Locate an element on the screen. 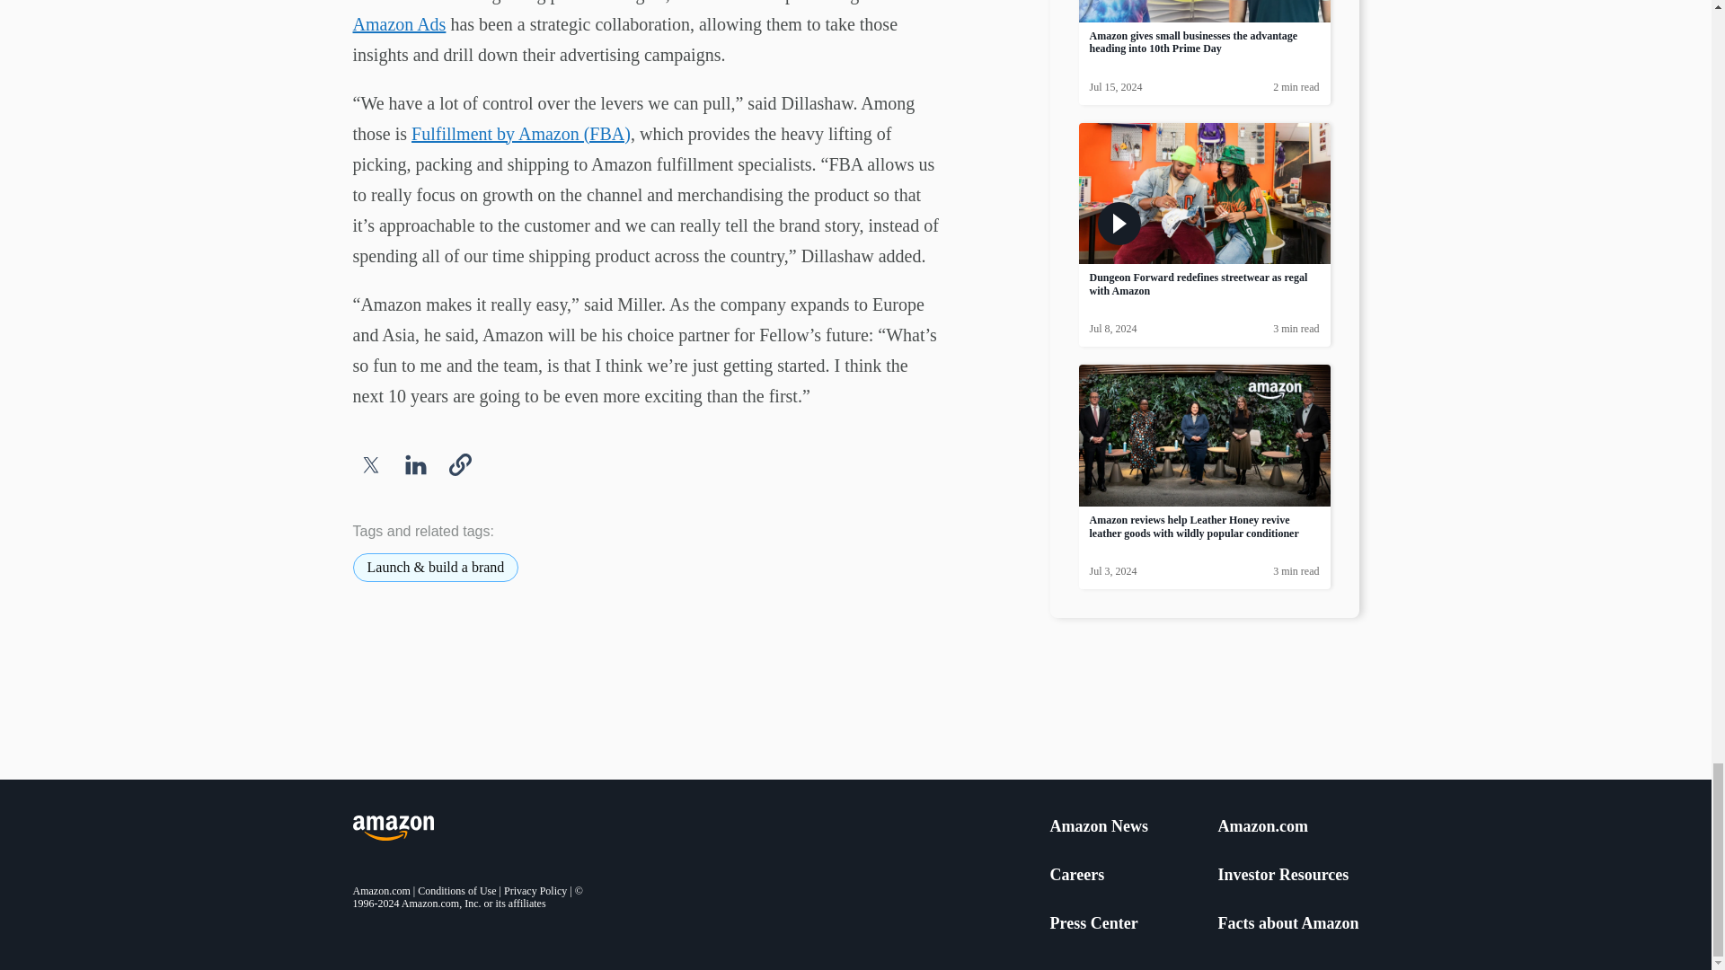 Image resolution: width=1725 pixels, height=970 pixels. Privacy Policy is located at coordinates (535, 891).